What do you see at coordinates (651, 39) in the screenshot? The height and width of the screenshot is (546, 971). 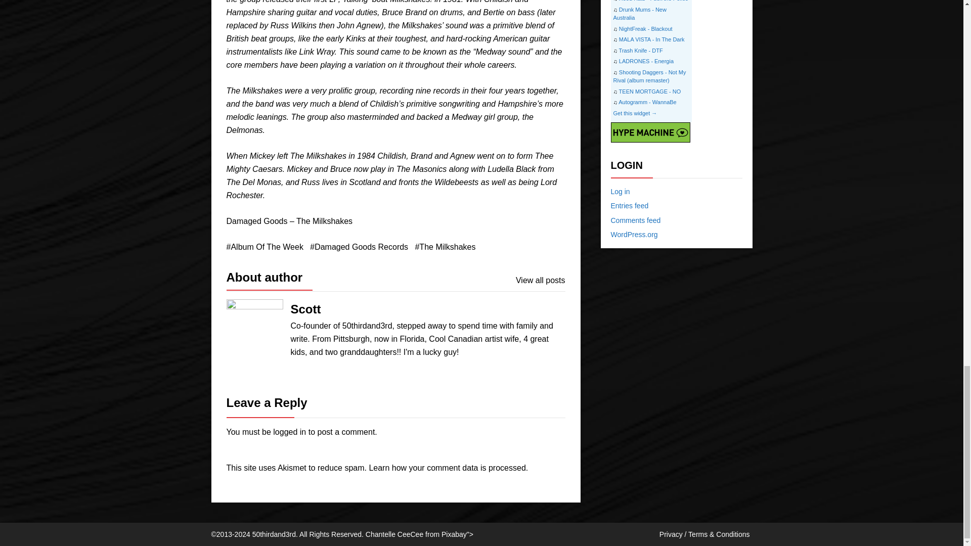 I see `MALA VISTA - In The Dark` at bounding box center [651, 39].